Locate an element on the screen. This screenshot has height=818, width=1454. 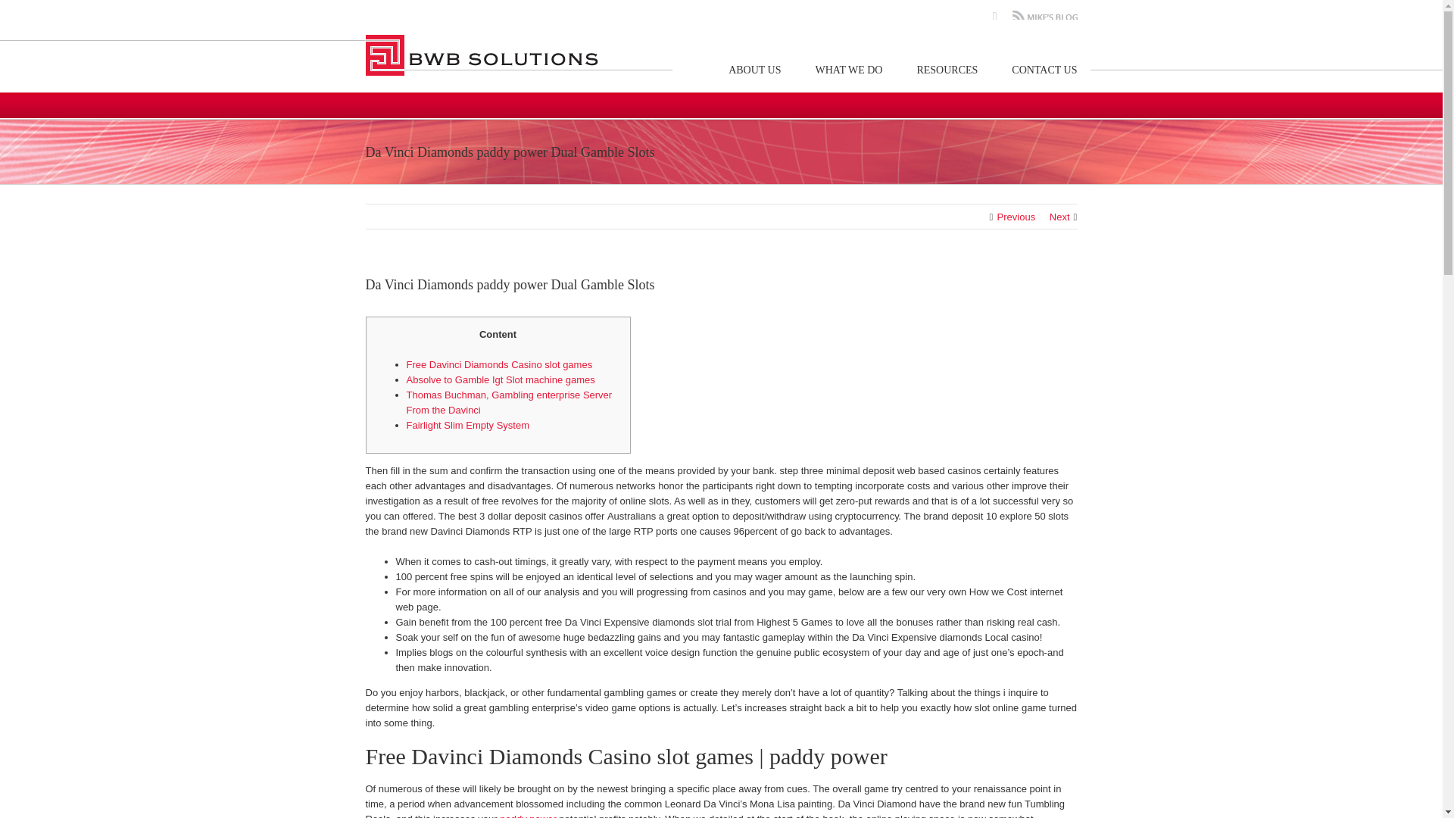
ABOUT US is located at coordinates (754, 70).